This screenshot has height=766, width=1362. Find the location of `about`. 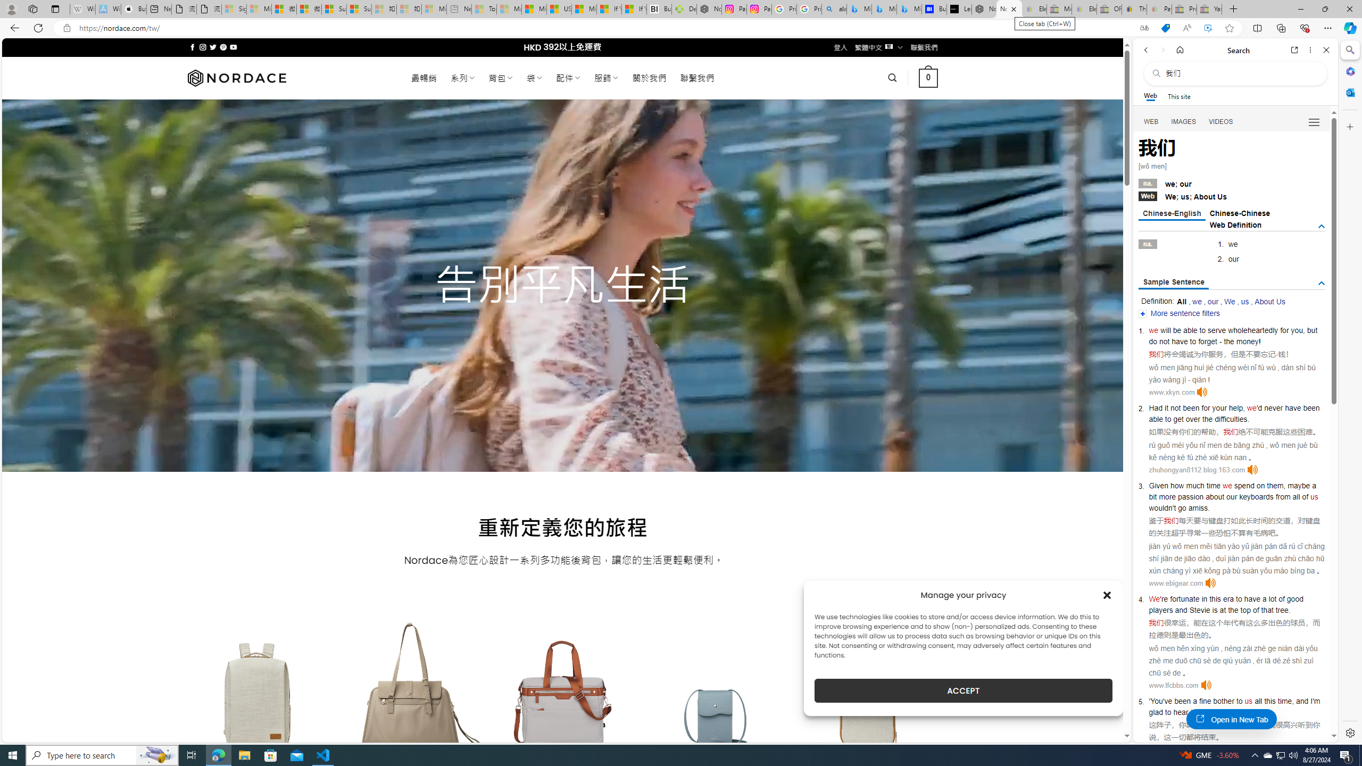

about is located at coordinates (1215, 496).